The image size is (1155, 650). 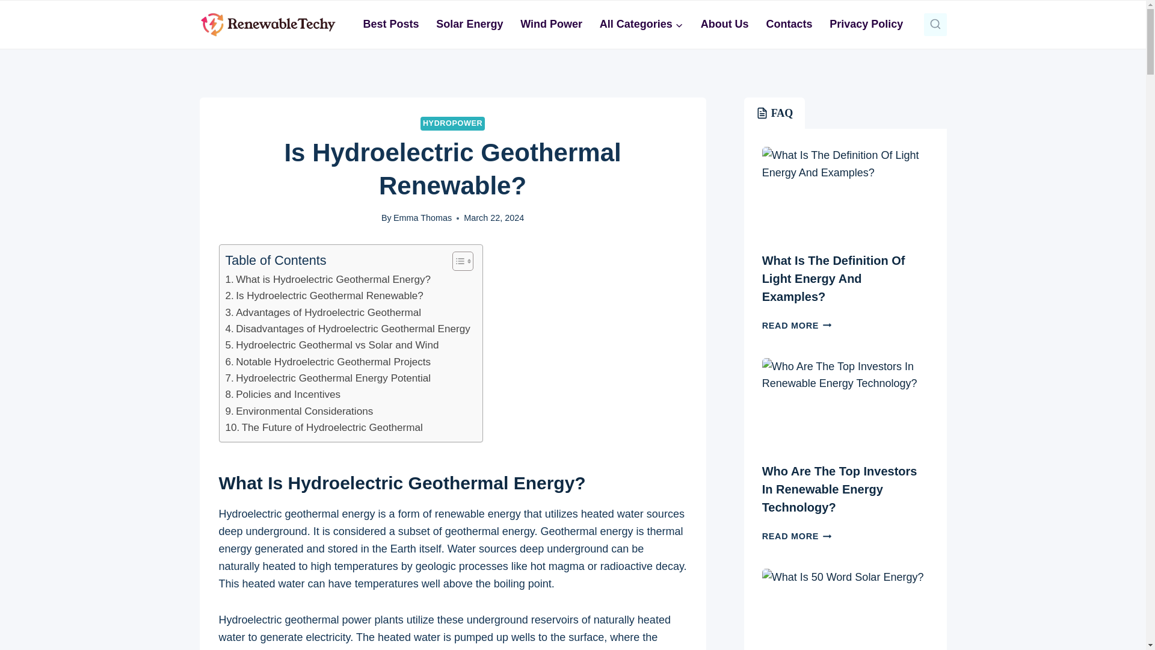 I want to click on Notable Hydroelectric Geothermal Projects, so click(x=328, y=361).